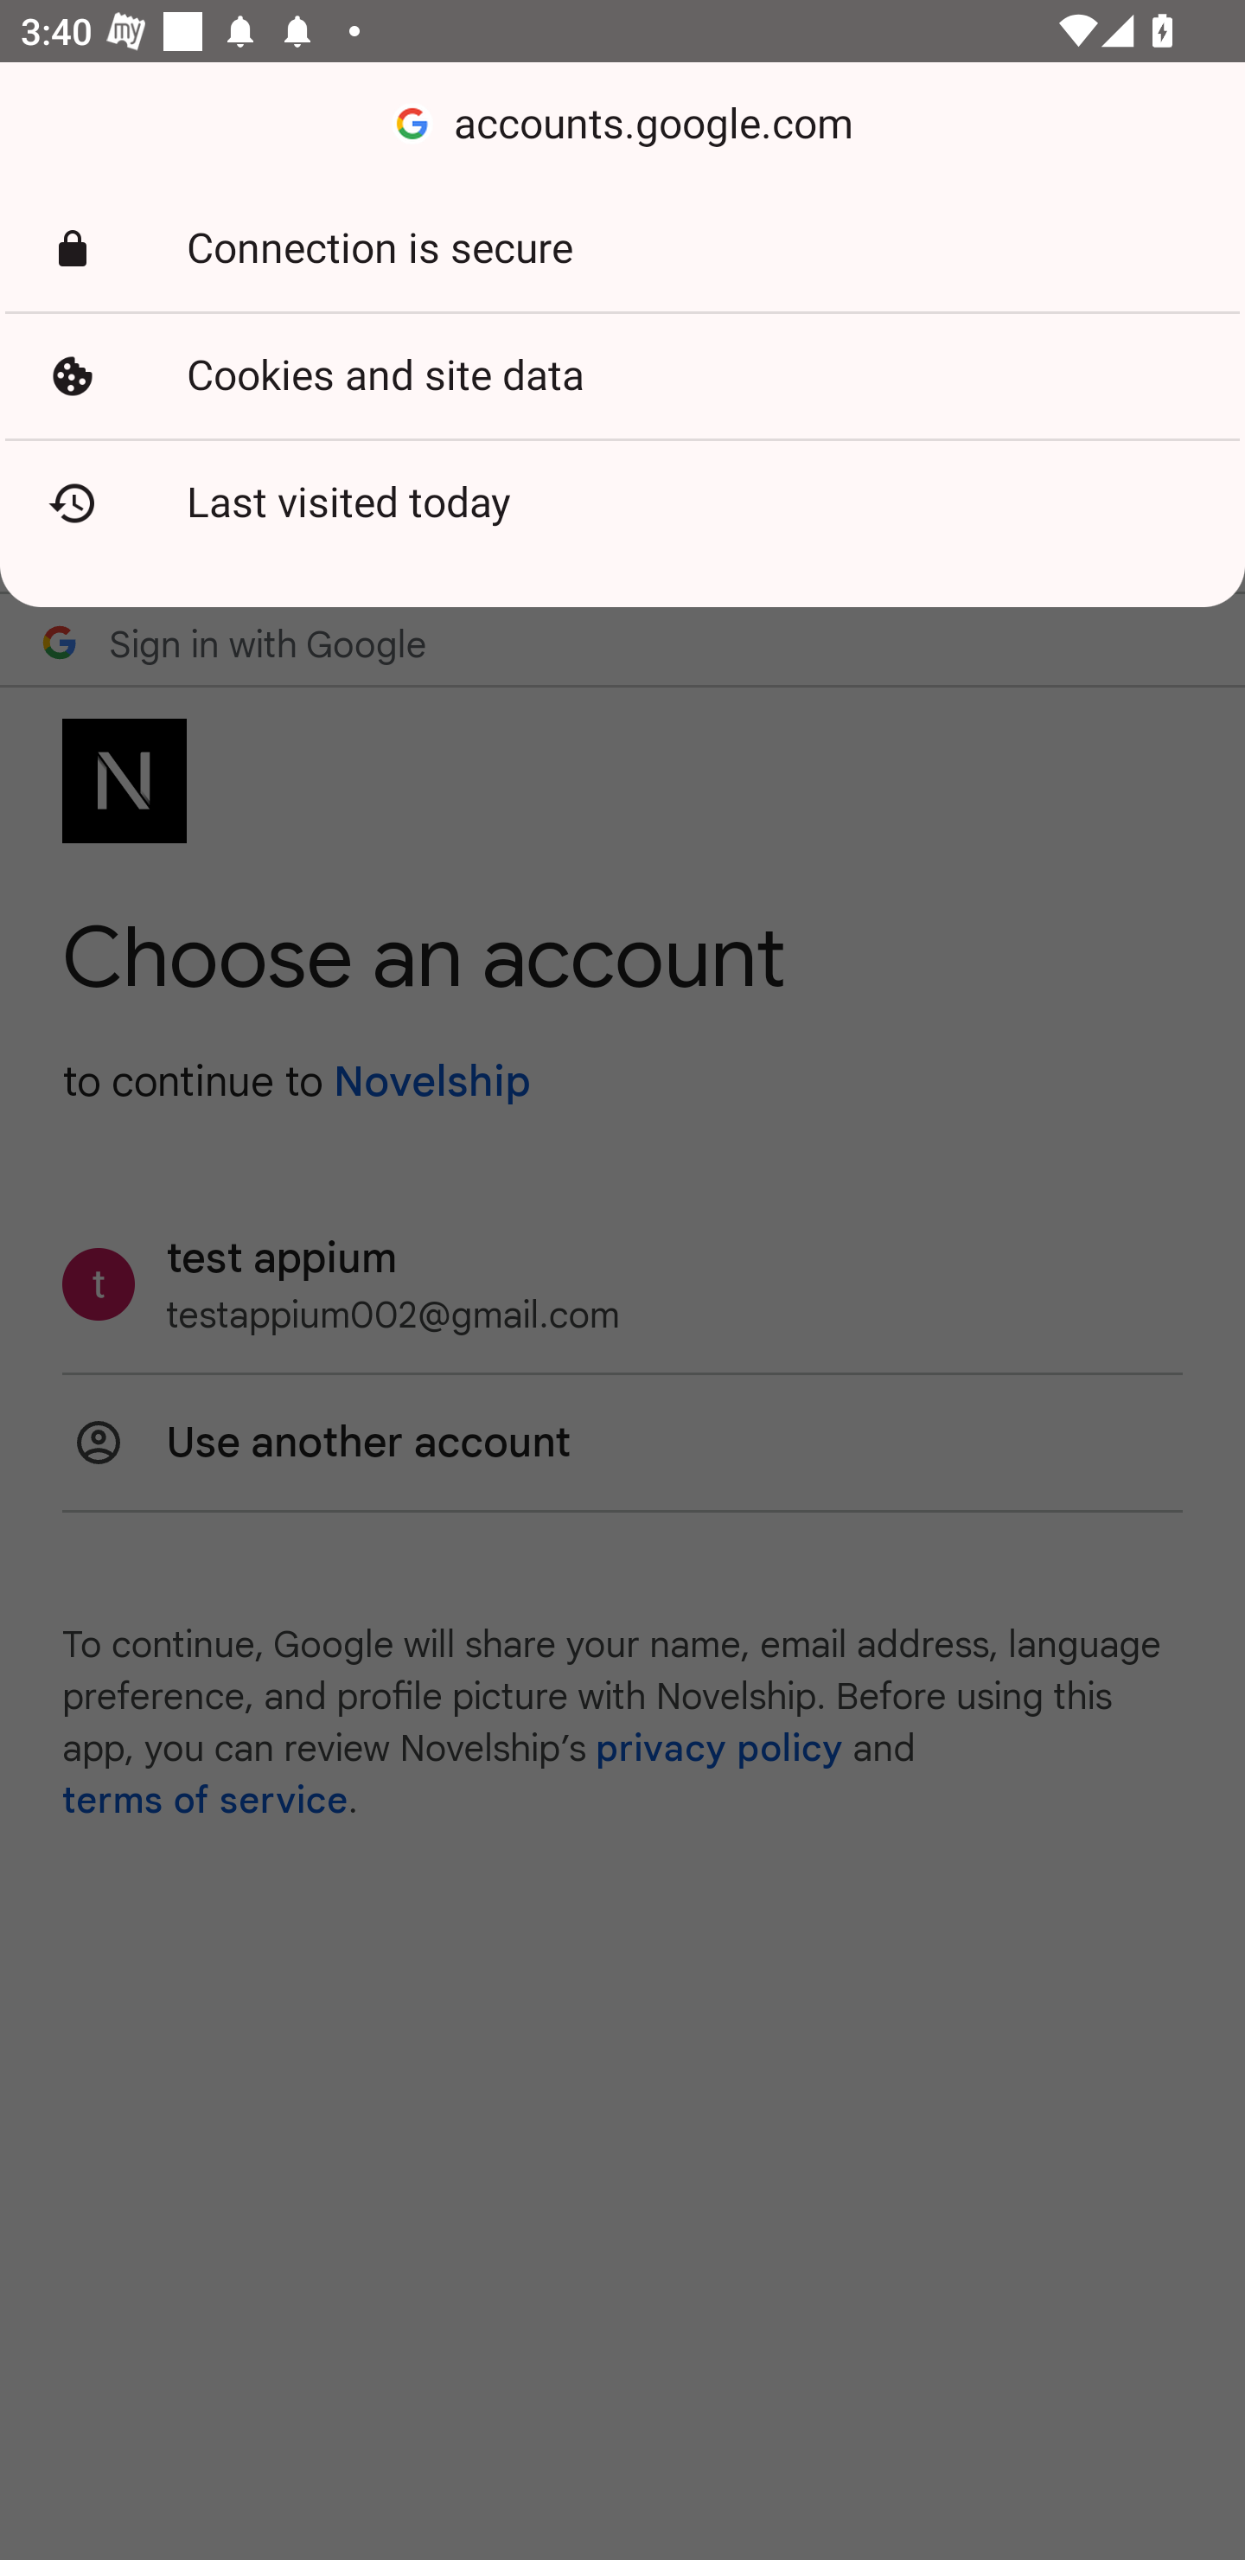 The height and width of the screenshot is (2560, 1245). What do you see at coordinates (622, 503) in the screenshot?
I see `Last visited today` at bounding box center [622, 503].